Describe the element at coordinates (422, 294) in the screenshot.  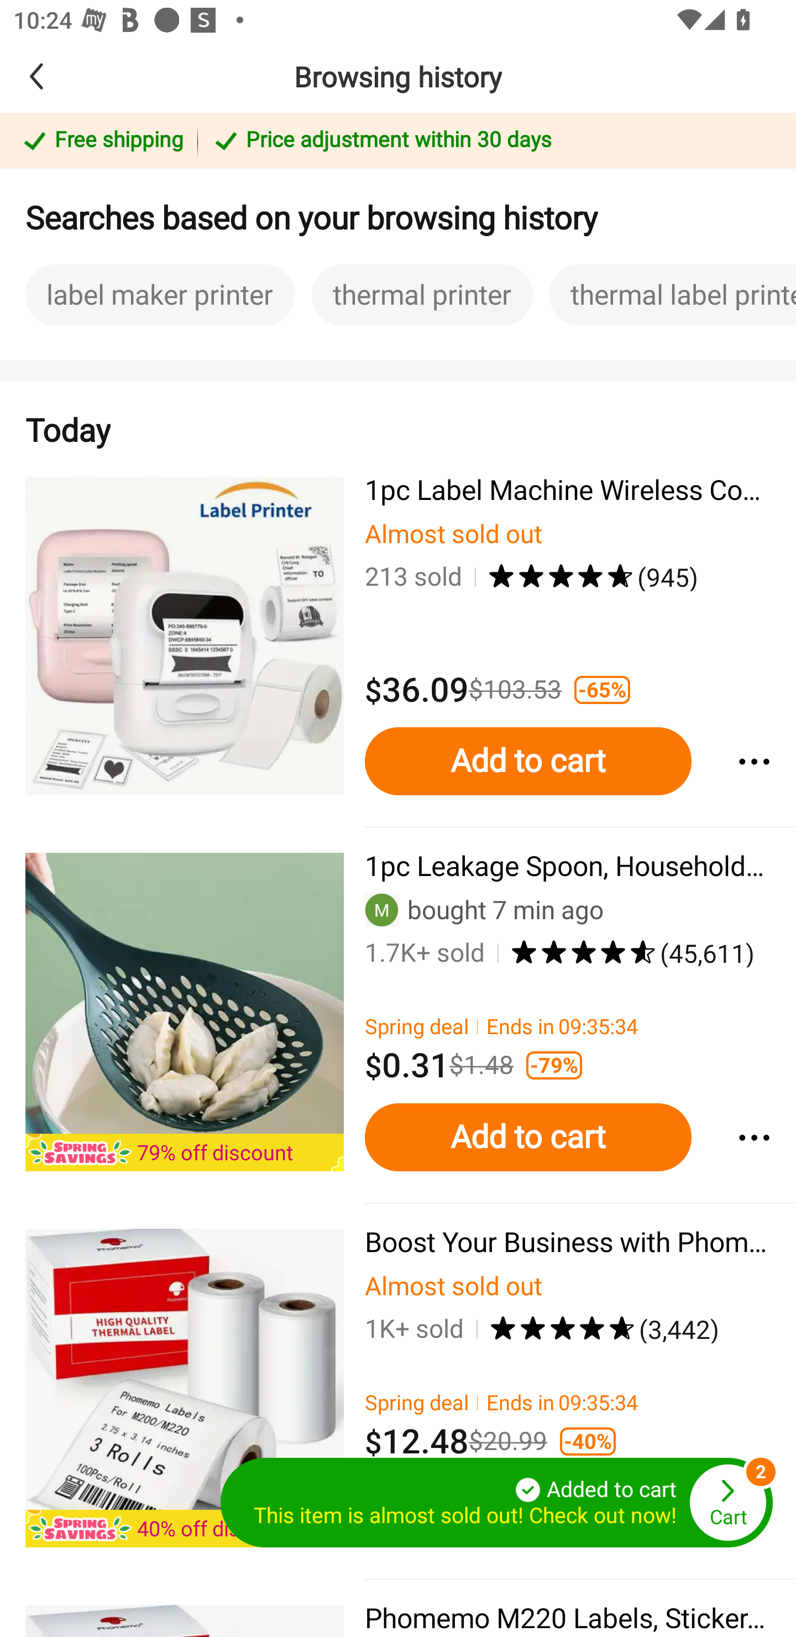
I see `thermal printer` at that location.